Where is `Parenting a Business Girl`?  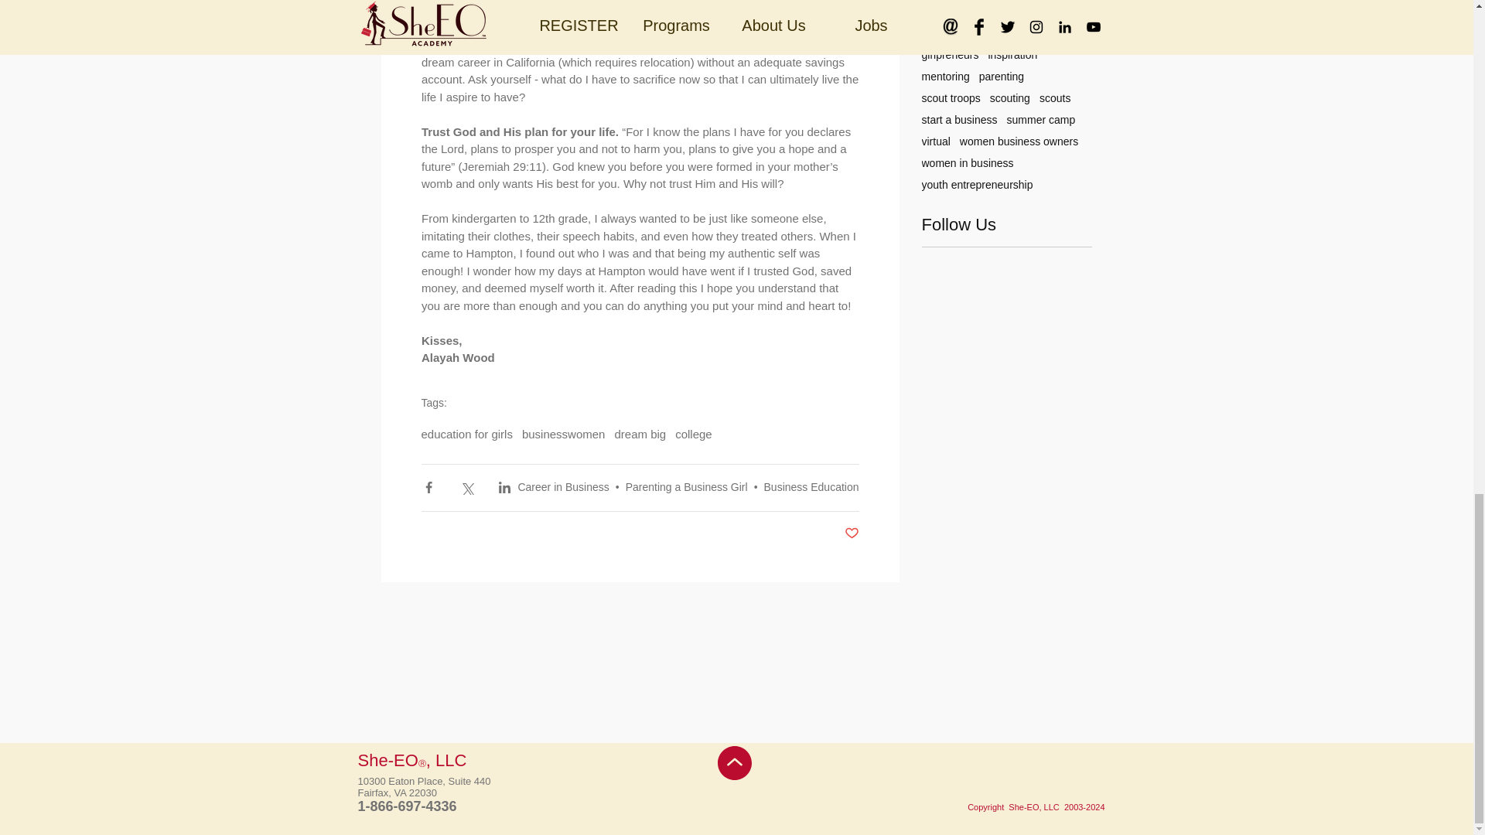
Parenting a Business Girl is located at coordinates (687, 487).